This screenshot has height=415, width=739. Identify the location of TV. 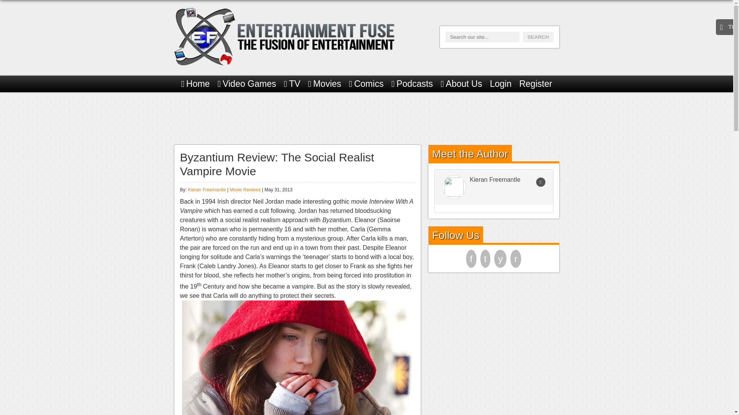
(292, 84).